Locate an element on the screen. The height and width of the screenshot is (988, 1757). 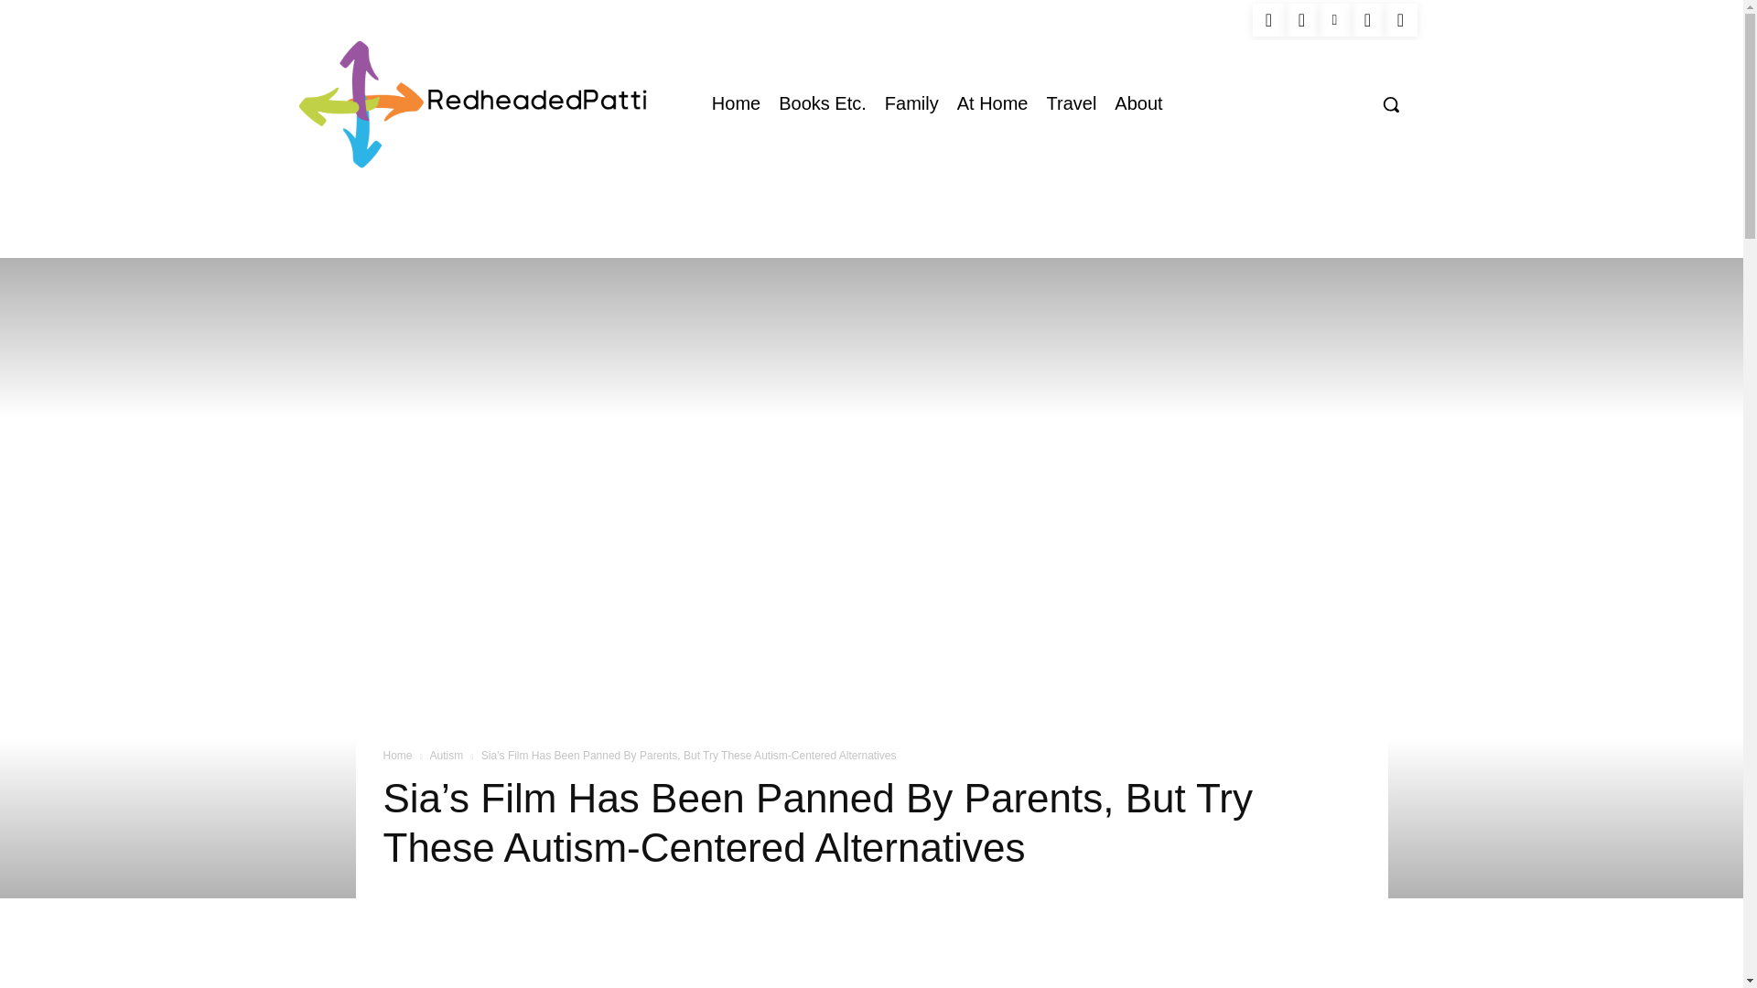
Pinterest is located at coordinates (1334, 20).